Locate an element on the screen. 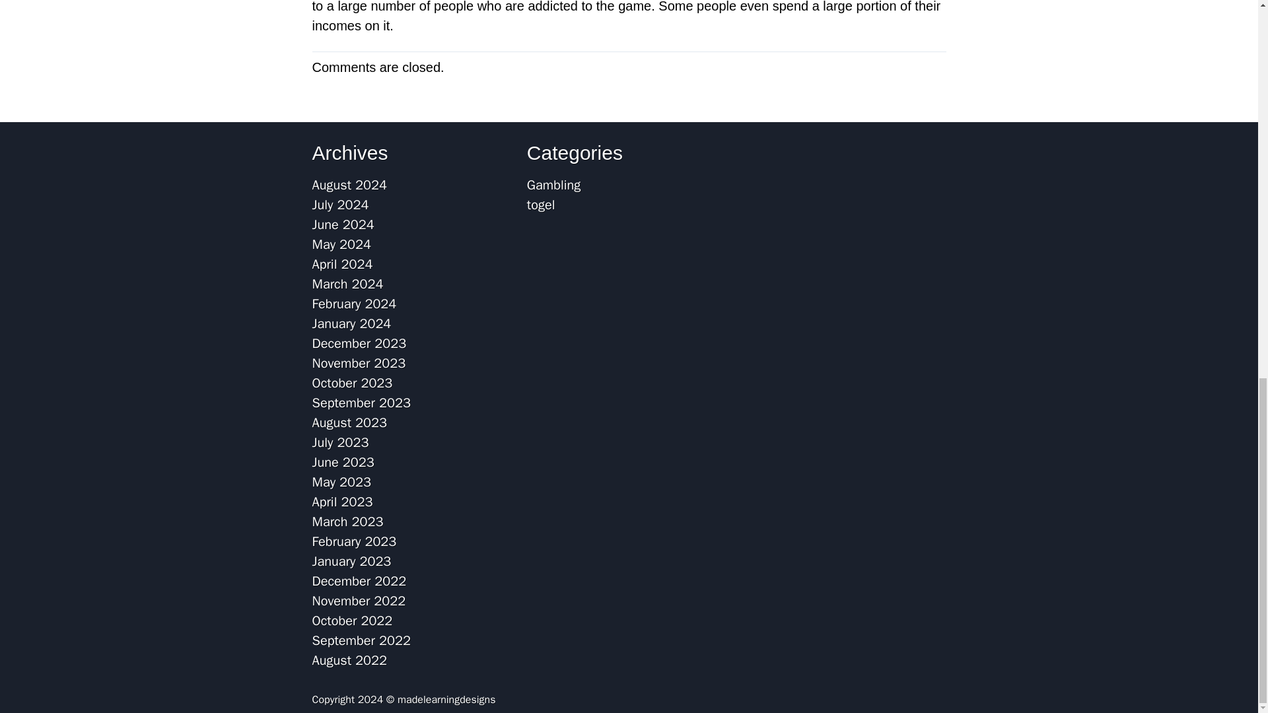  February 2023 is located at coordinates (354, 541).